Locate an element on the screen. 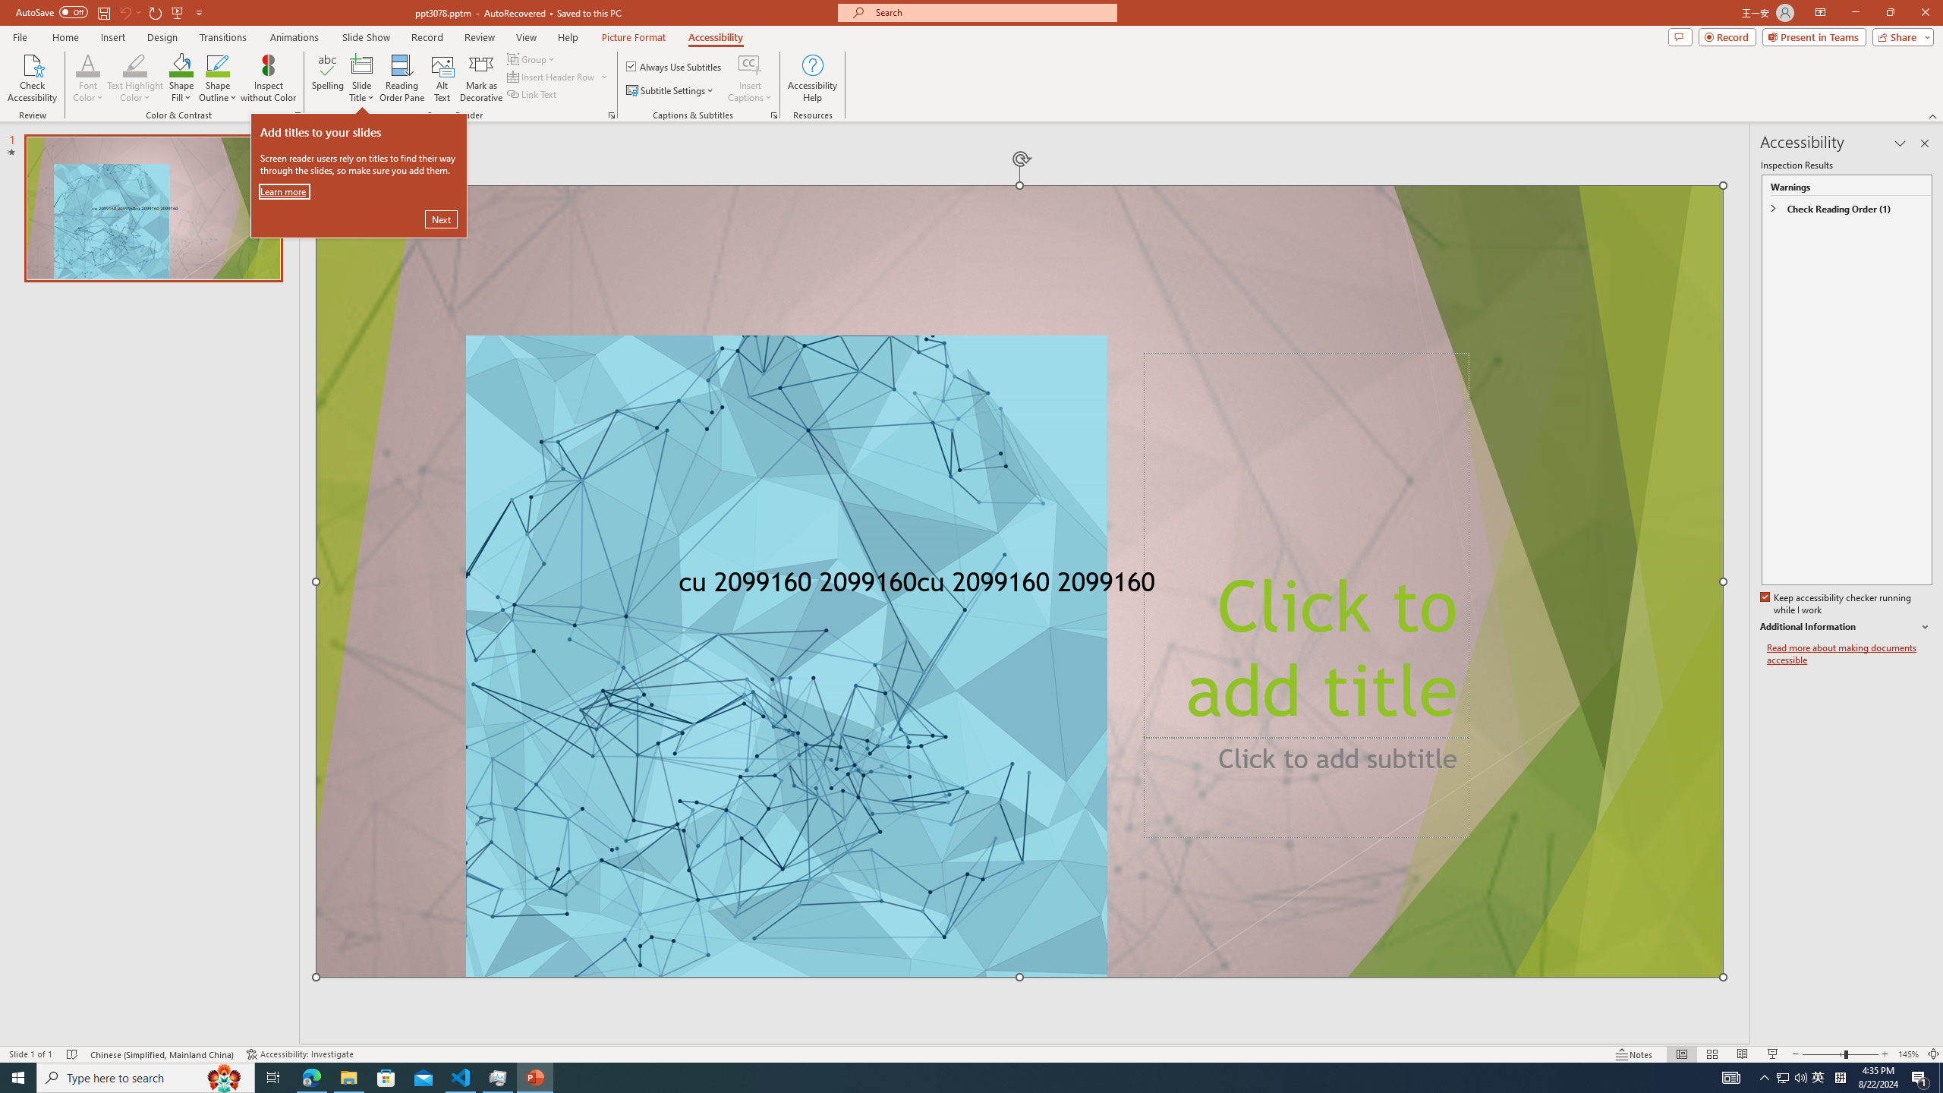  Insert Header Row is located at coordinates (553, 76).